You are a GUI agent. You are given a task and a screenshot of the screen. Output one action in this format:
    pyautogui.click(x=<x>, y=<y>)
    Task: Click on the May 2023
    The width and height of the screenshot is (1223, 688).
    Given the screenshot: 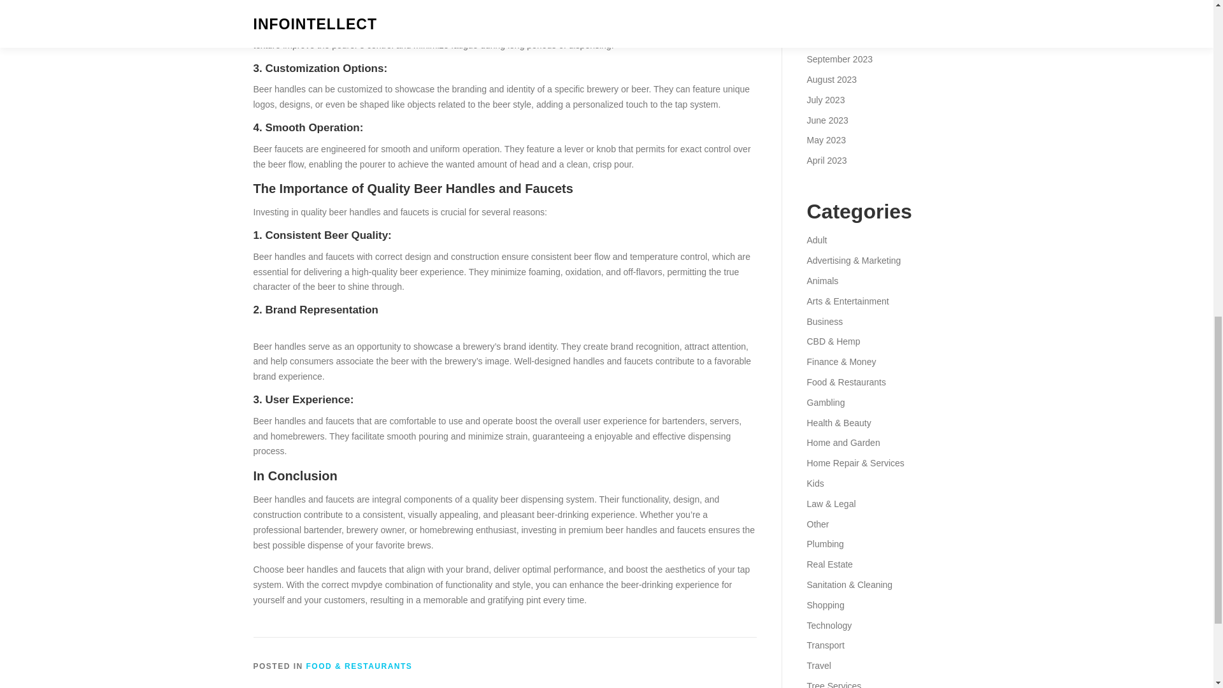 What is the action you would take?
    pyautogui.click(x=826, y=140)
    